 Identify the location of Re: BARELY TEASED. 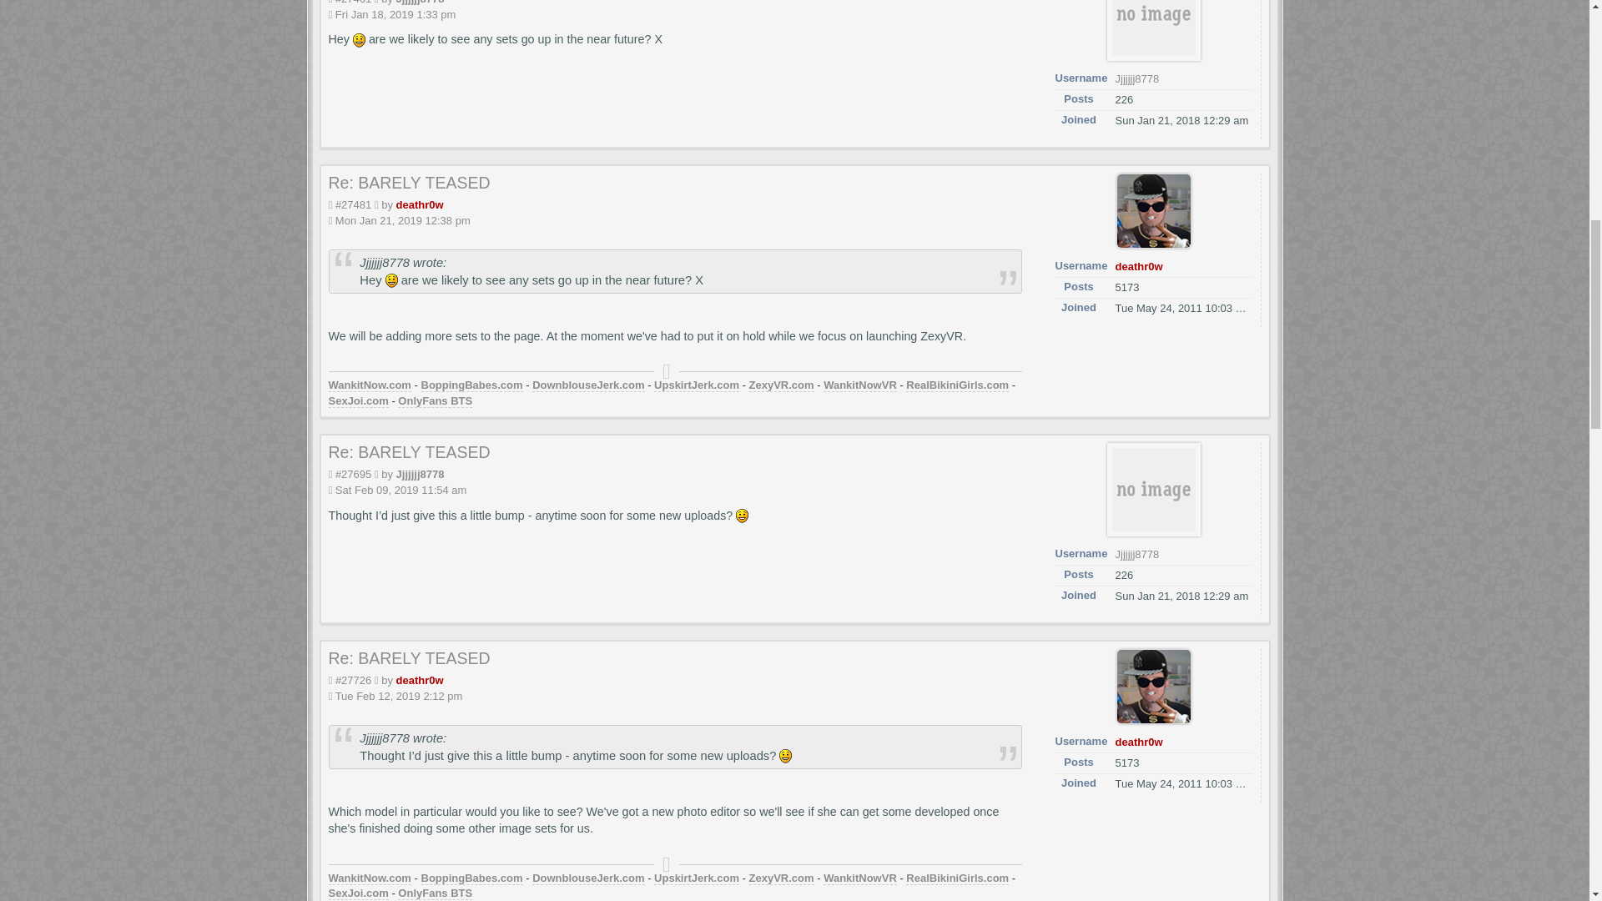
(409, 183).